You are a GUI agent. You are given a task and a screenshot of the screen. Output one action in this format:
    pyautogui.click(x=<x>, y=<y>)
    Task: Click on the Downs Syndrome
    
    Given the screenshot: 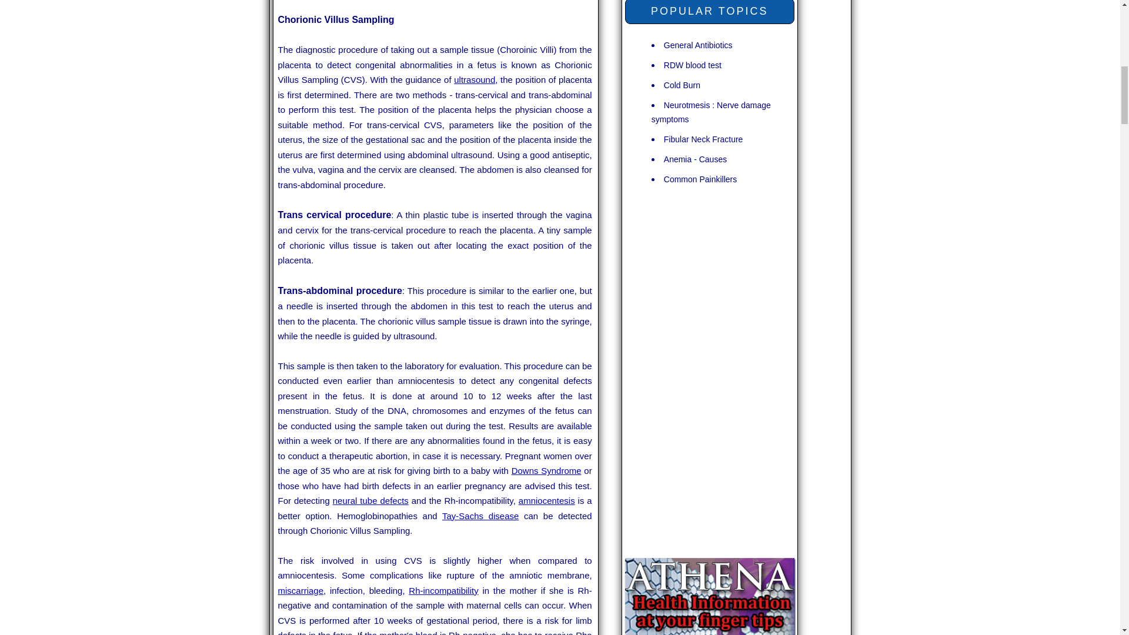 What is the action you would take?
    pyautogui.click(x=546, y=470)
    